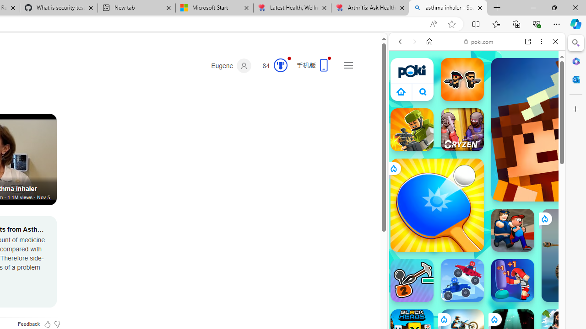  Describe the element at coordinates (437, 205) in the screenshot. I see `Ping Pong Go! Ping Pong Go!` at that location.